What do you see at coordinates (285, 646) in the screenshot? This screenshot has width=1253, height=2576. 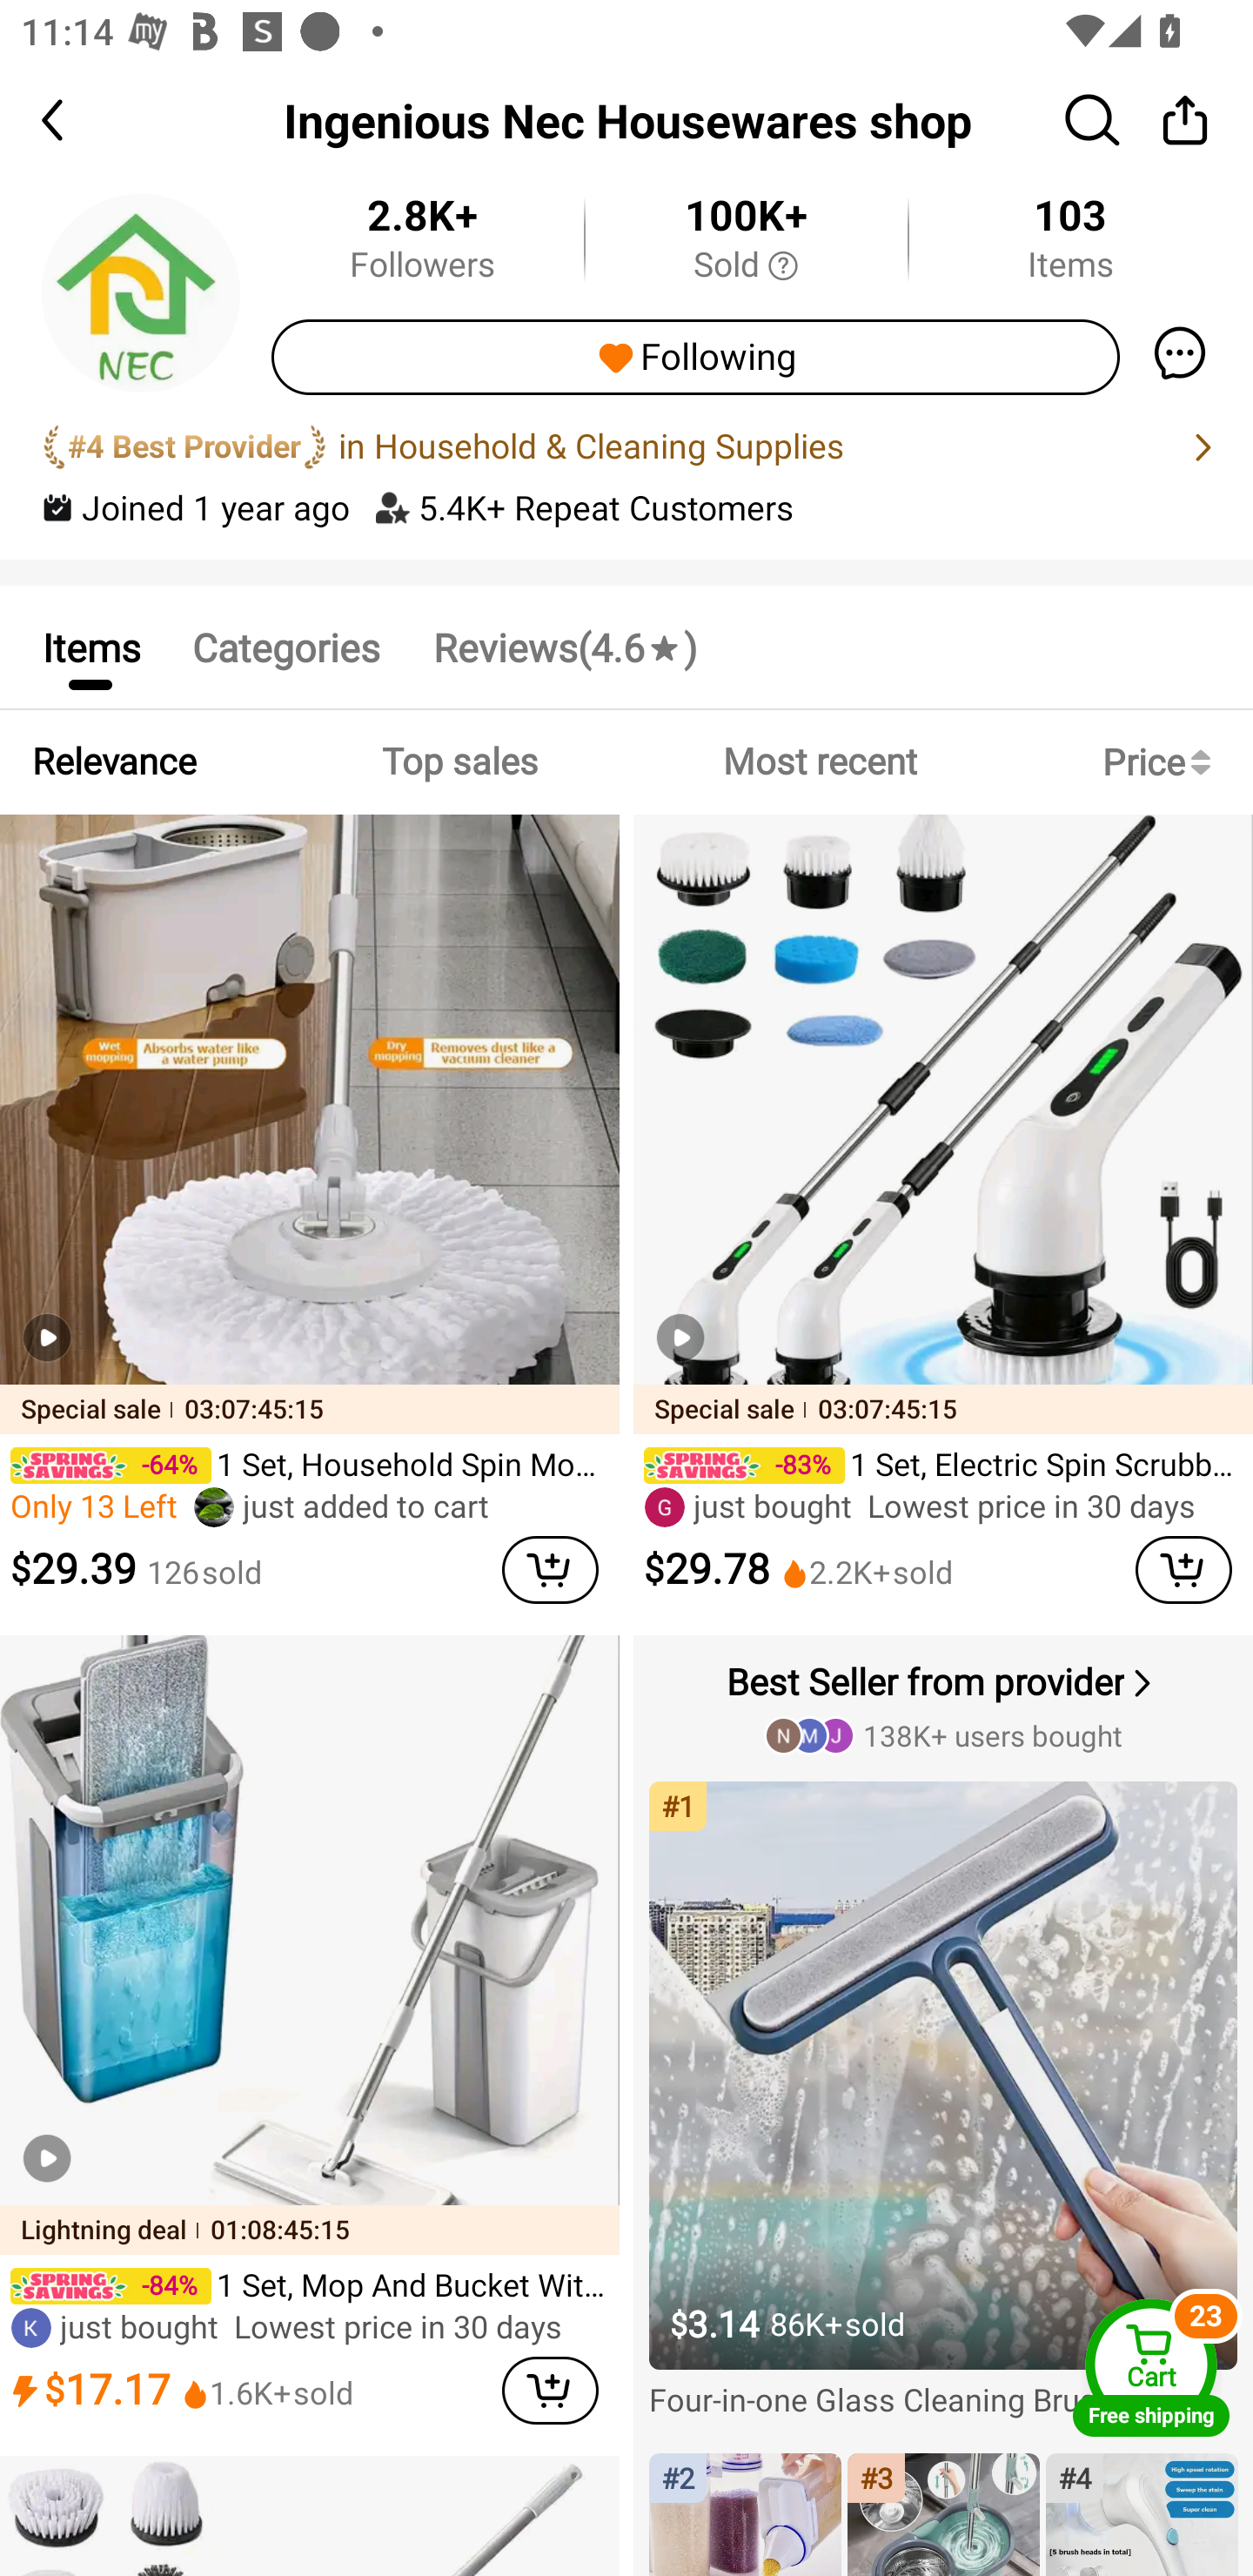 I see `Categories` at bounding box center [285, 646].